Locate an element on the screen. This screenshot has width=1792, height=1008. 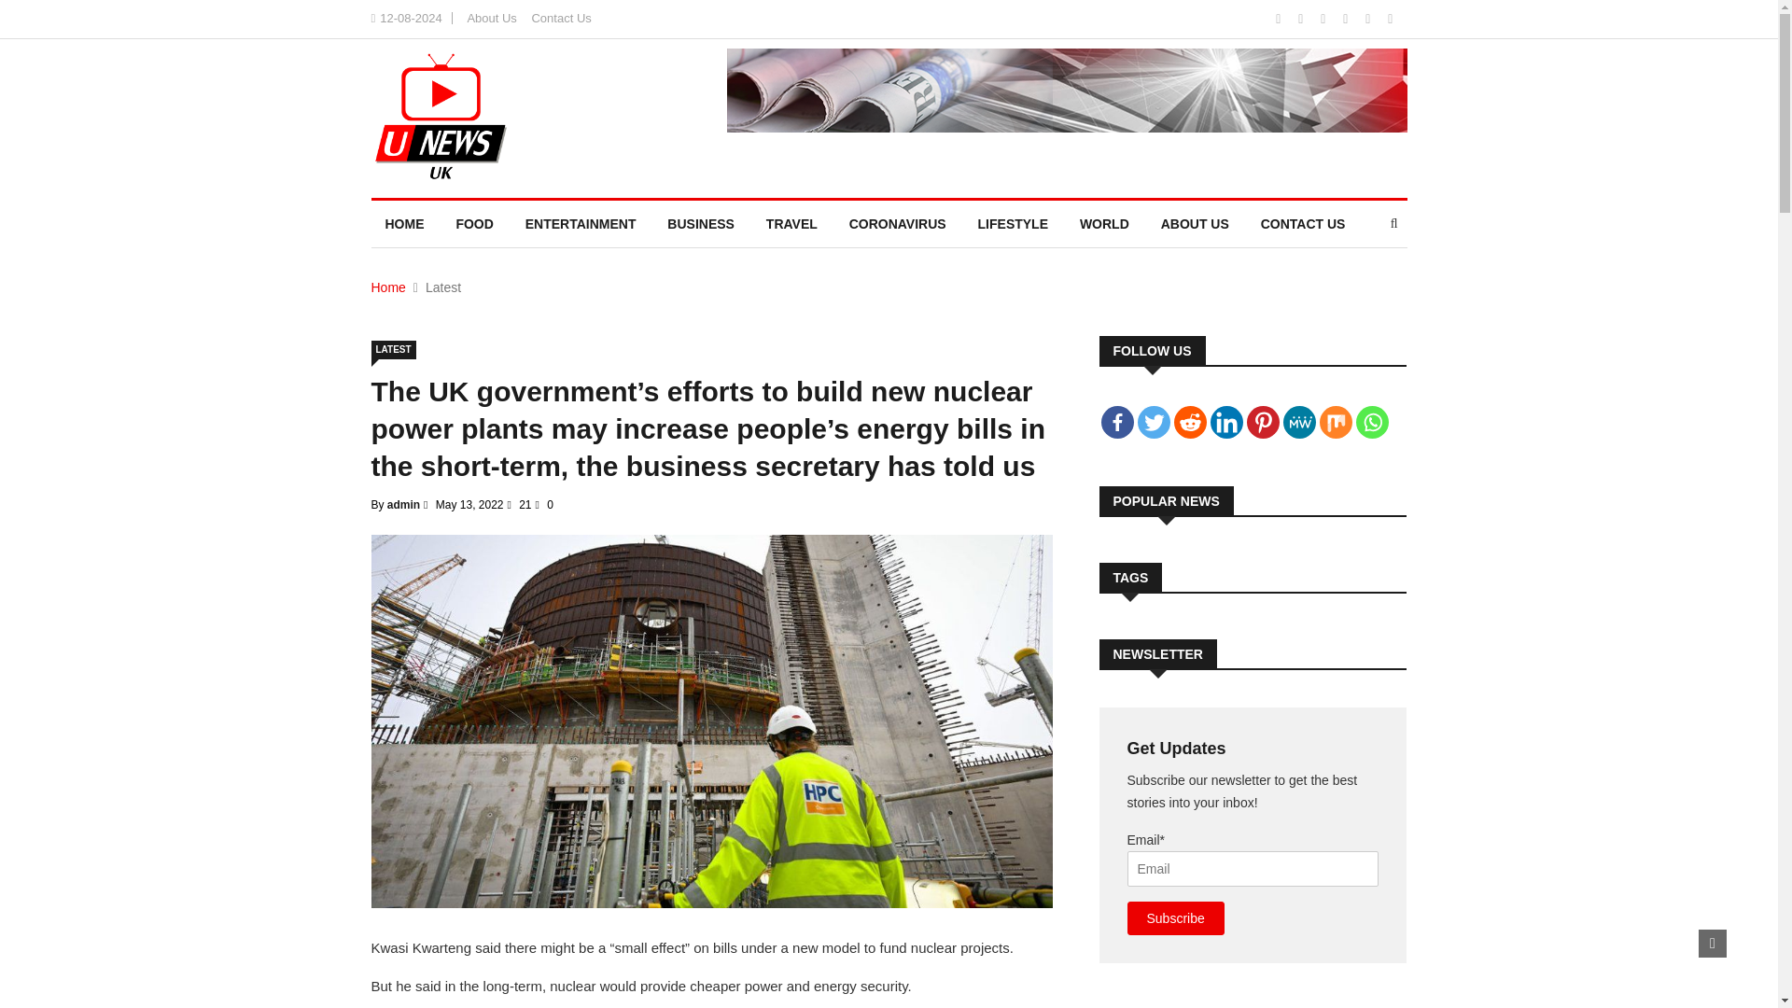
MeWe is located at coordinates (1299, 422).